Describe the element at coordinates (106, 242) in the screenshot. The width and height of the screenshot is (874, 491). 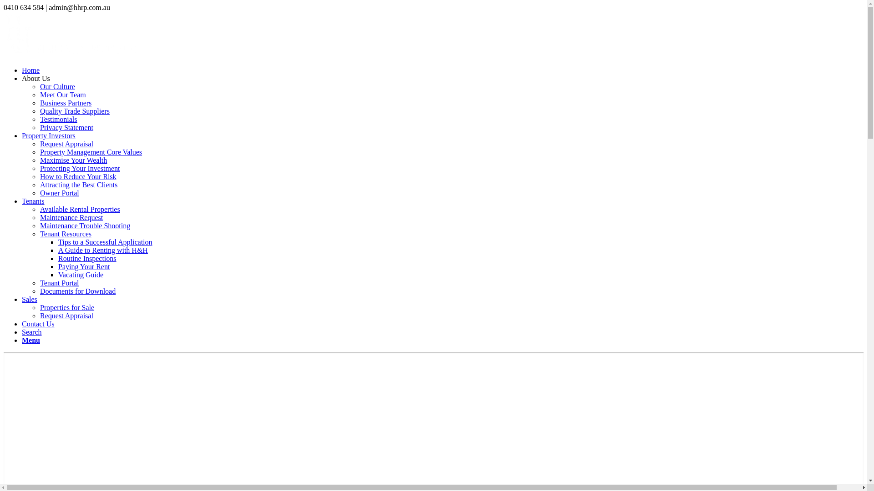
I see `Tips to a Successful Application` at that location.